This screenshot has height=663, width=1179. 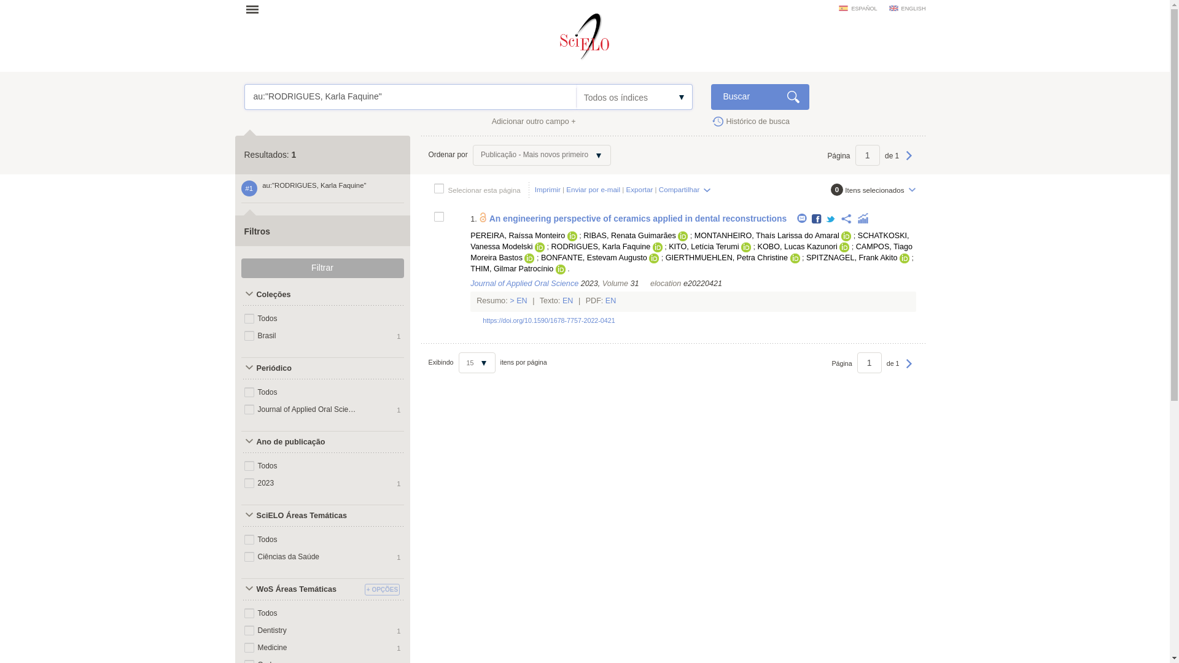 I want to click on 1, so click(x=867, y=155).